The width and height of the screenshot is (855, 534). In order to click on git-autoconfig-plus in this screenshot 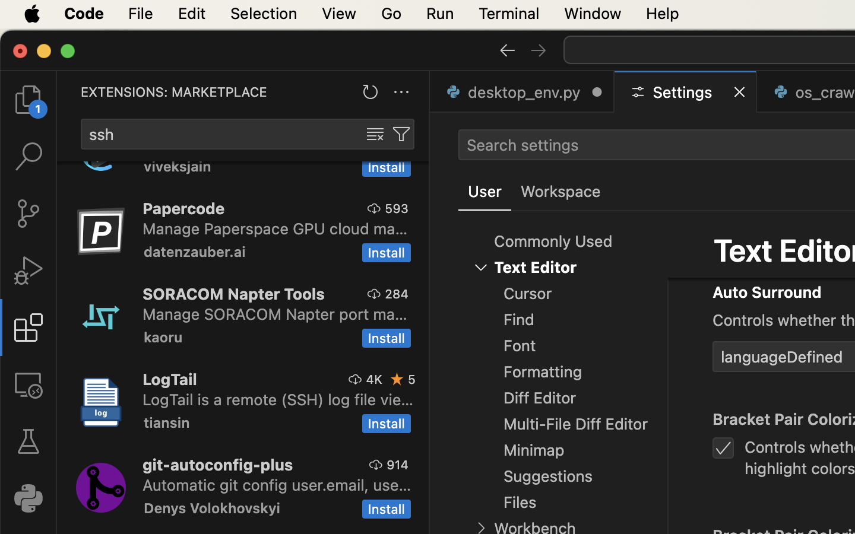, I will do `click(218, 465)`.